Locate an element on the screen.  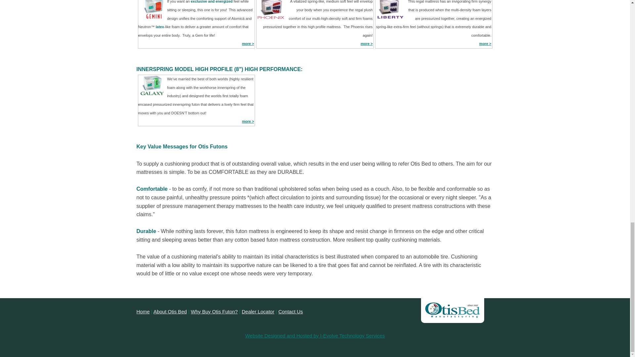
Phoenix is located at coordinates (366, 44).